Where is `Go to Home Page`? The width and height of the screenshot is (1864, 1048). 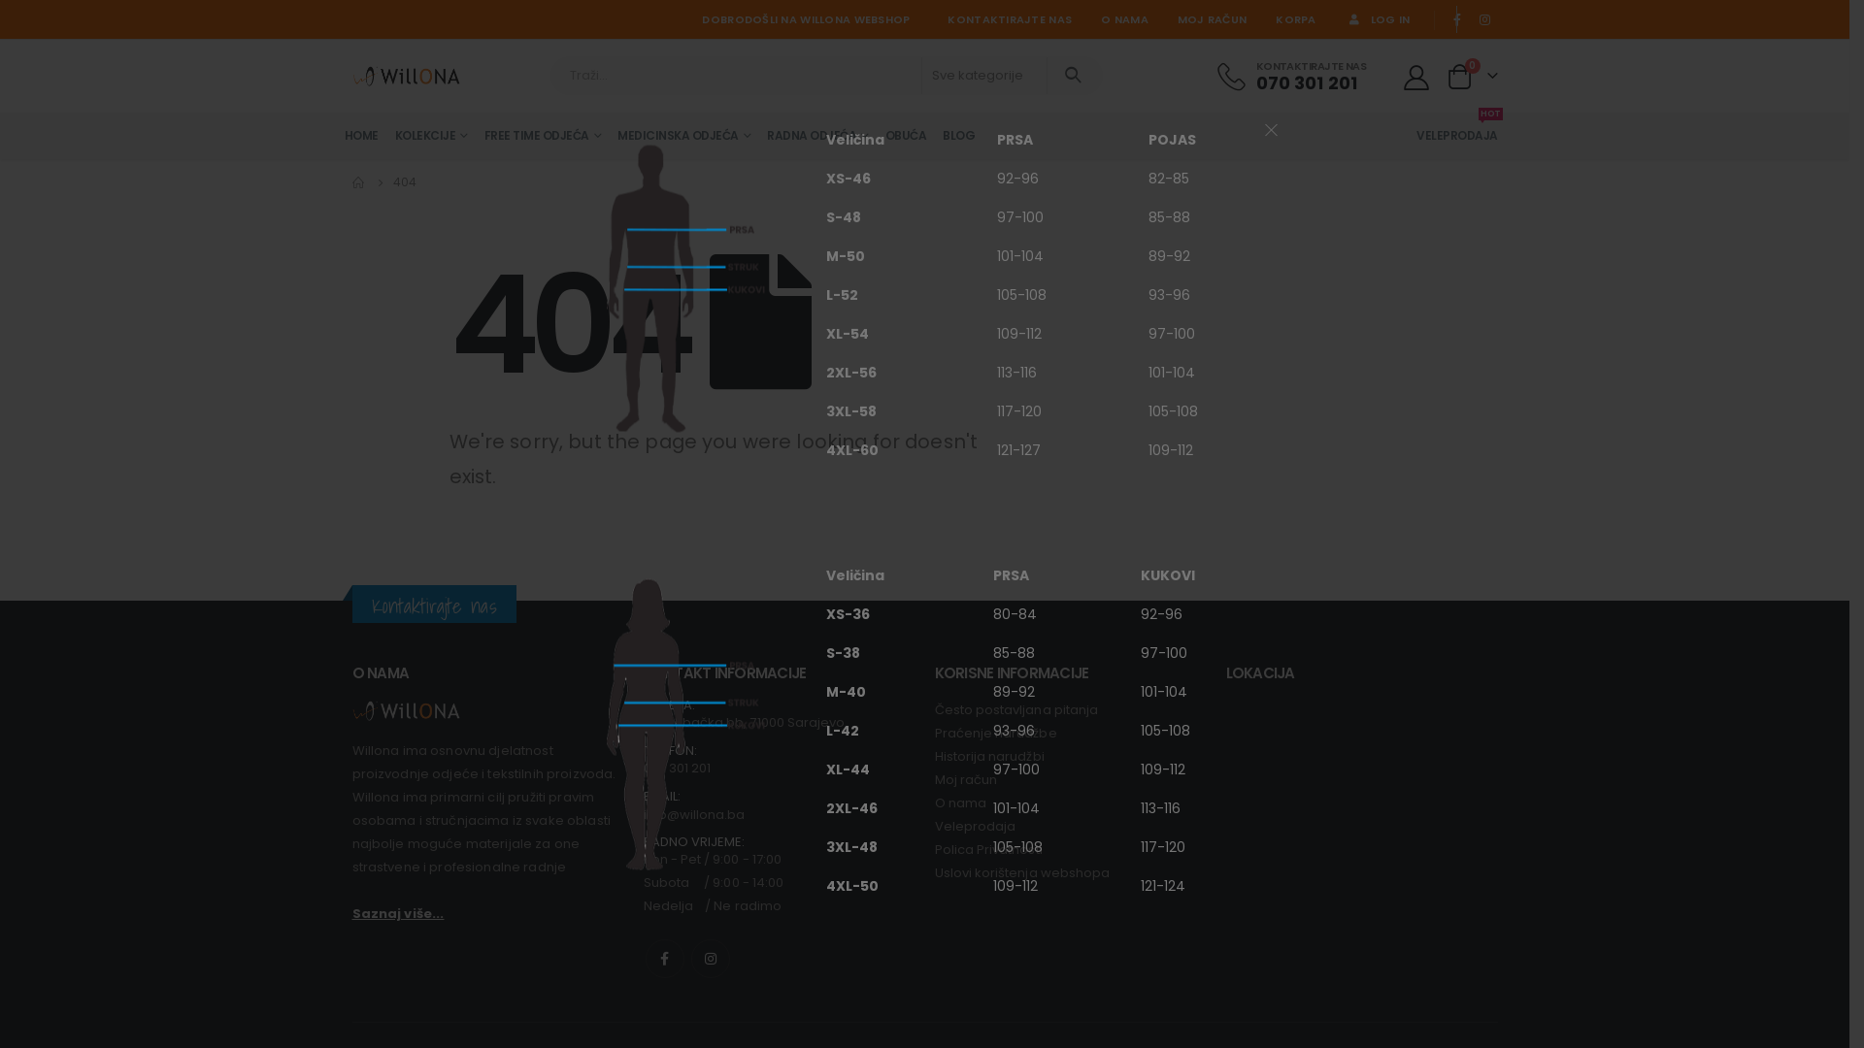
Go to Home Page is located at coordinates (358, 182).